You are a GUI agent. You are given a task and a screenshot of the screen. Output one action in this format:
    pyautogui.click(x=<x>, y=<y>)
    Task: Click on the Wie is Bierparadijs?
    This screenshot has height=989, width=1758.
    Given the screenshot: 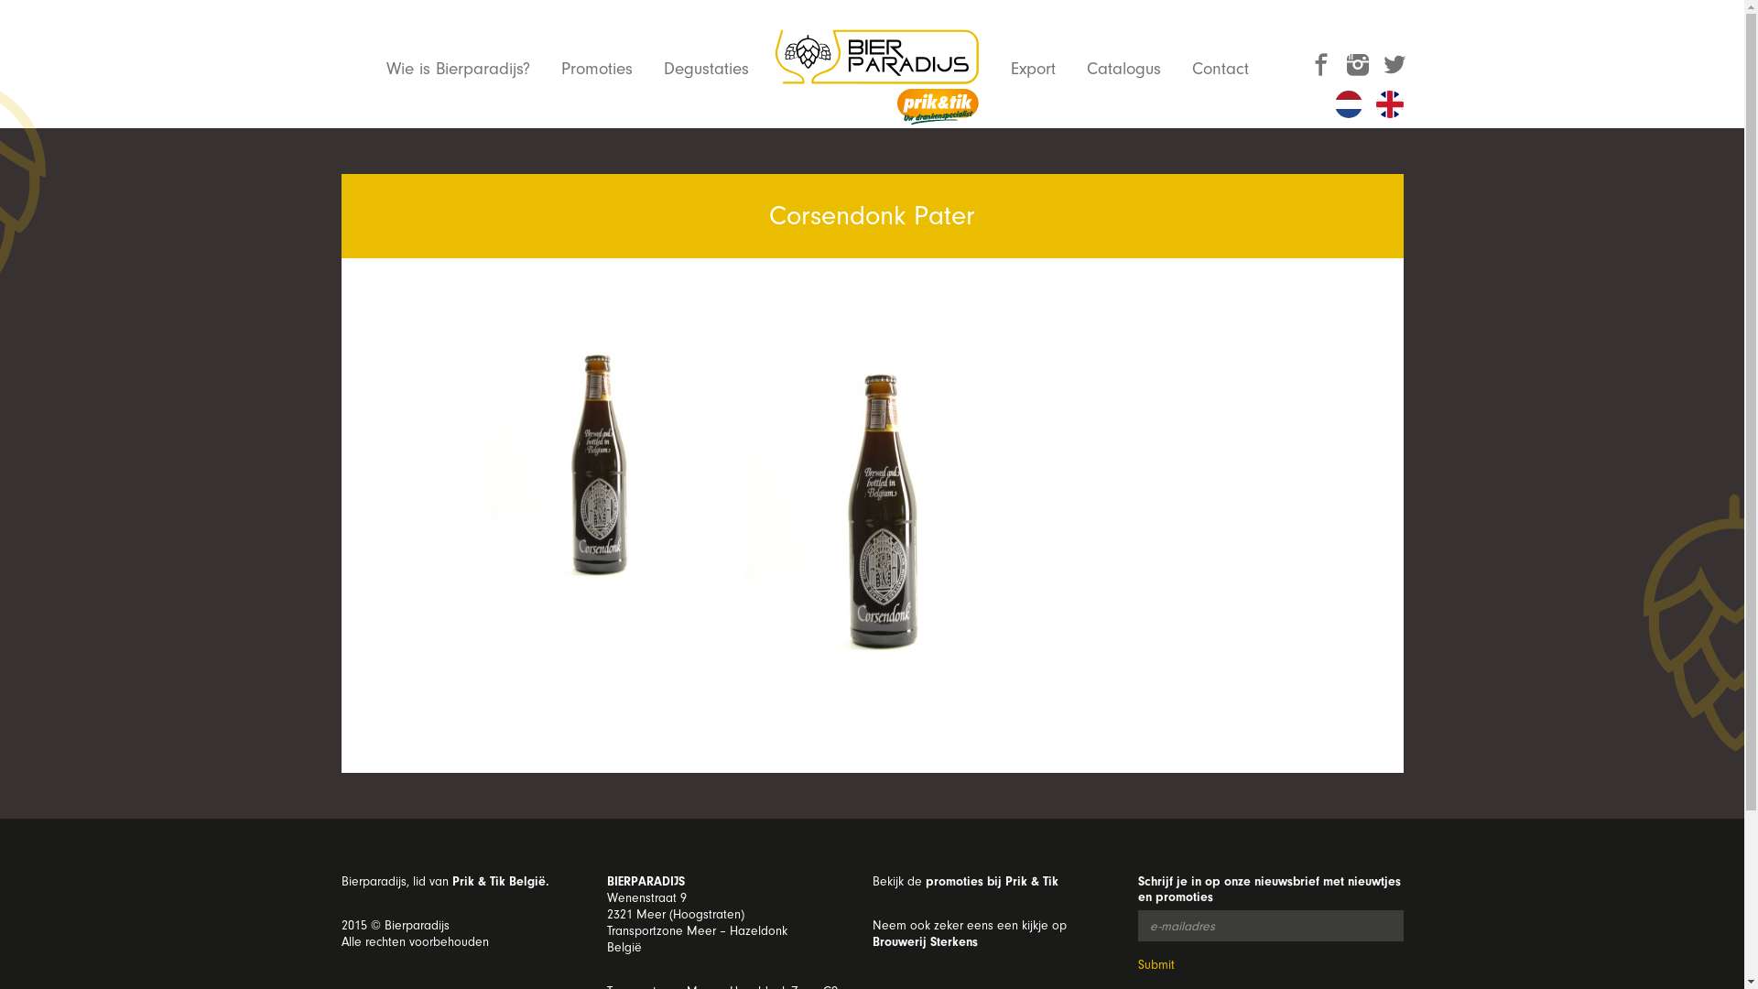 What is the action you would take?
    pyautogui.click(x=458, y=69)
    